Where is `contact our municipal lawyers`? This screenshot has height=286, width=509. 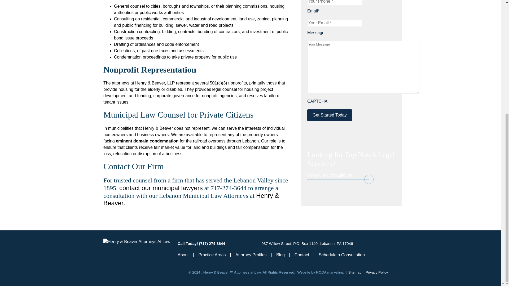 contact our municipal lawyers is located at coordinates (161, 187).